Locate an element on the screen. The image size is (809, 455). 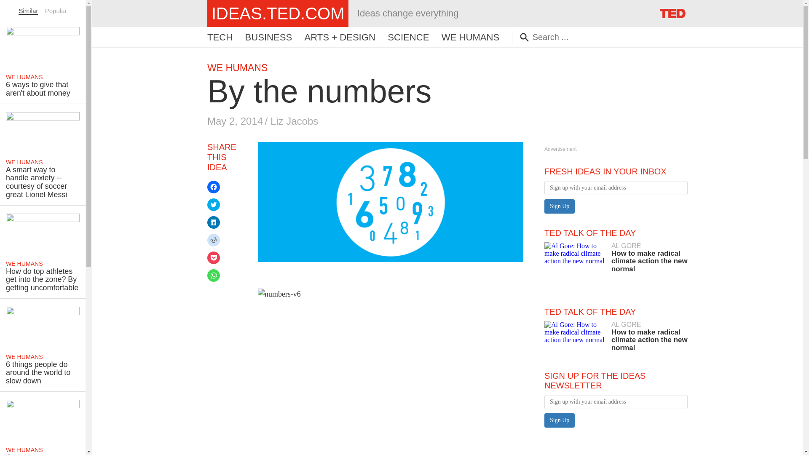
Sign Up is located at coordinates (560, 206).